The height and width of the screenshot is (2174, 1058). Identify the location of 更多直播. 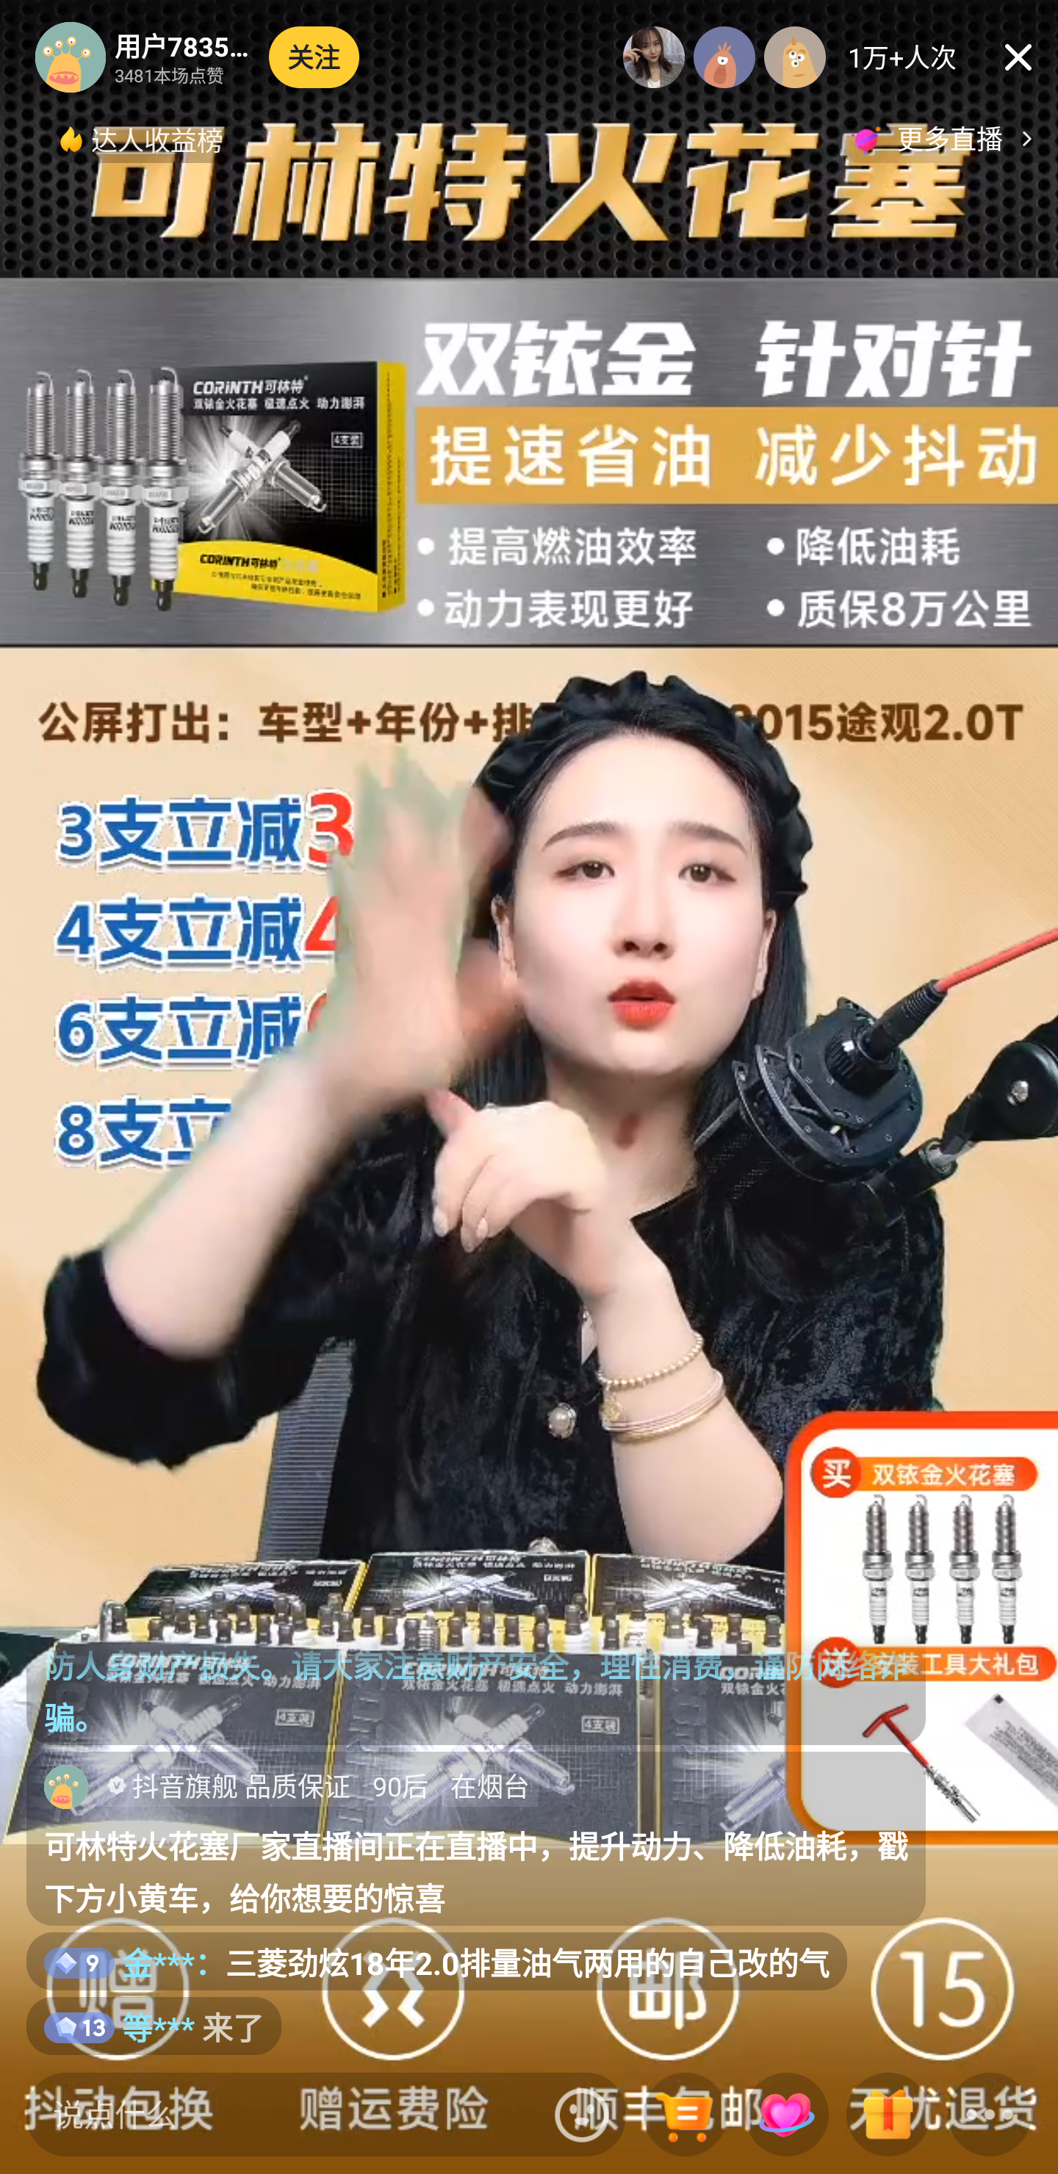
(946, 139).